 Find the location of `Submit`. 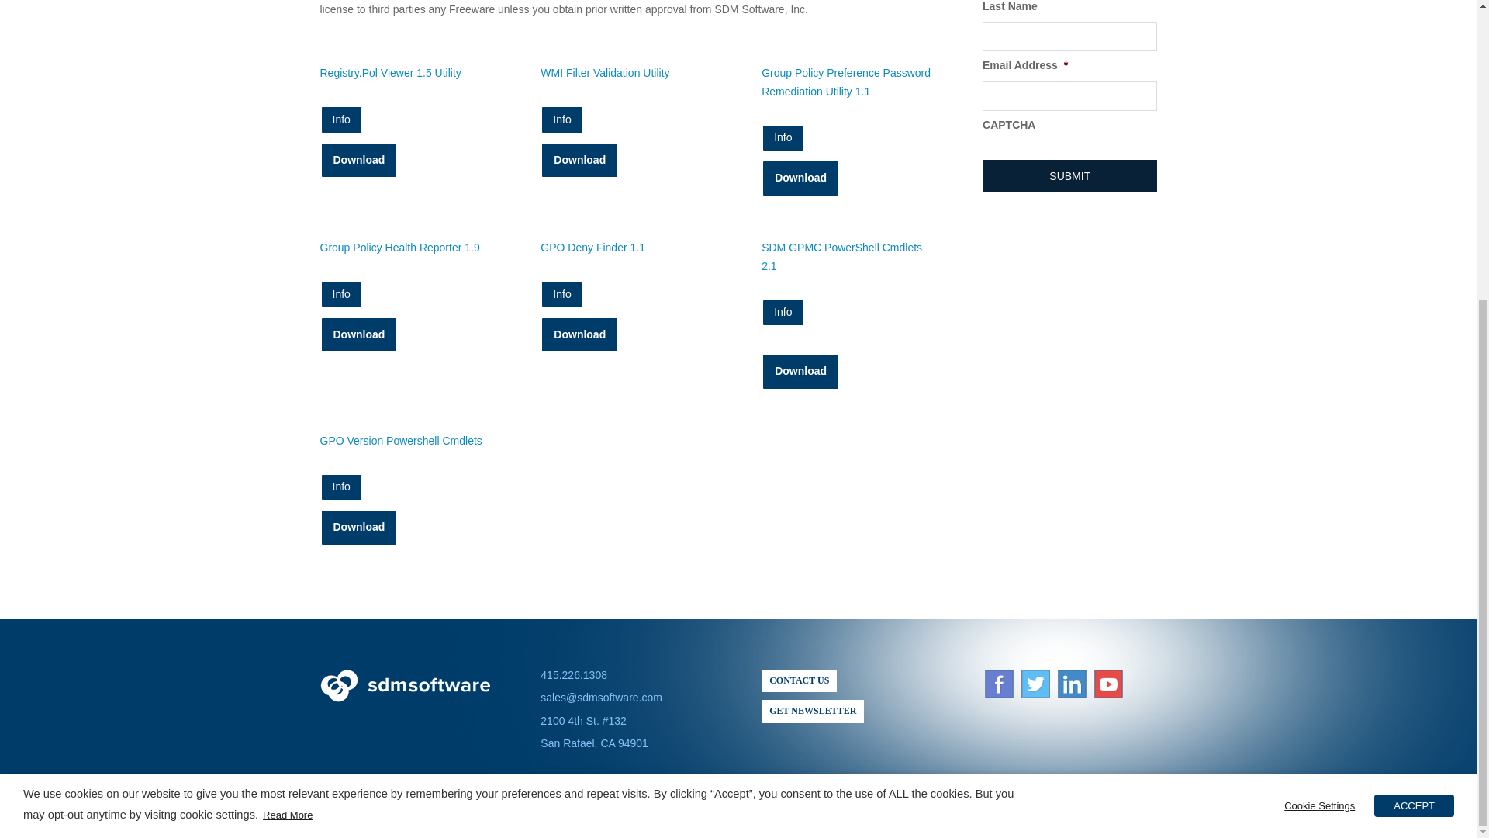

Submit is located at coordinates (1069, 176).